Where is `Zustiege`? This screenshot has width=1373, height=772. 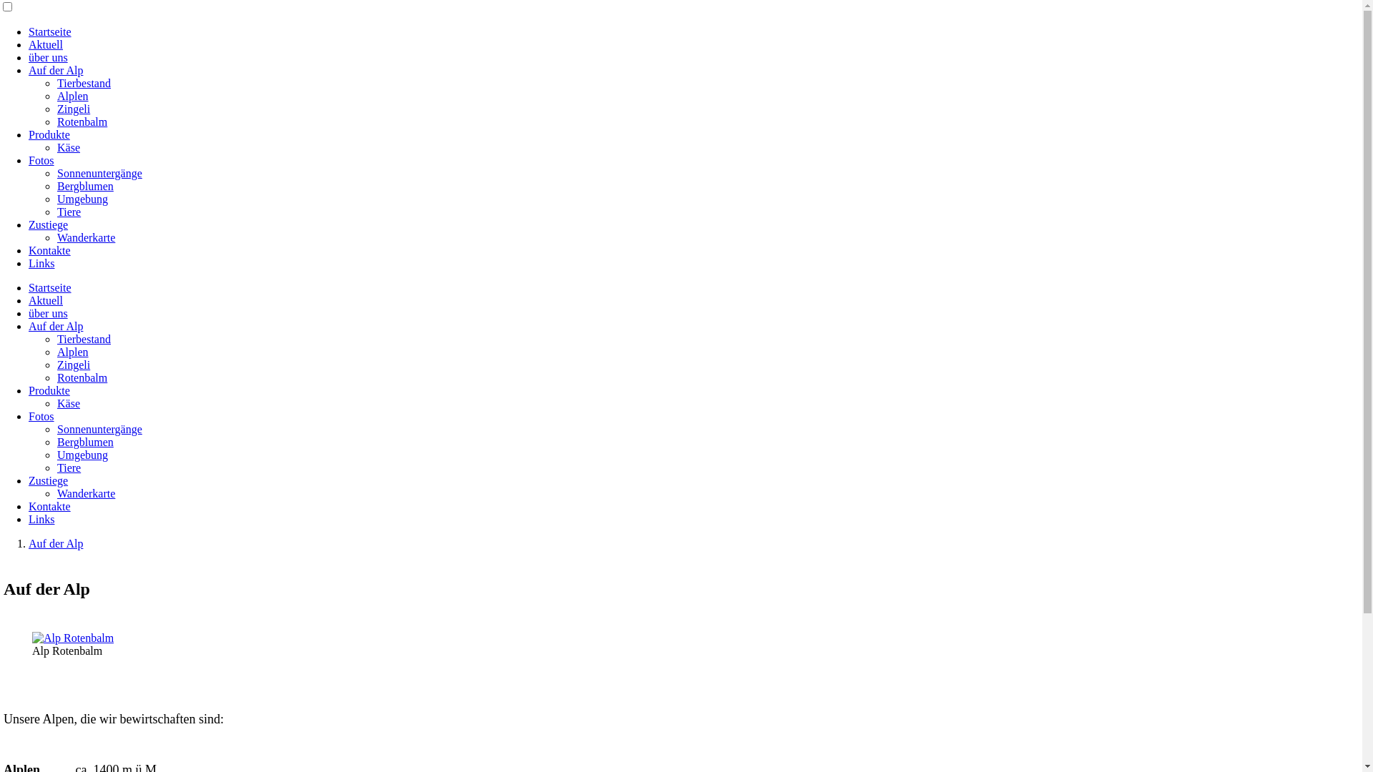
Zustiege is located at coordinates (49, 224).